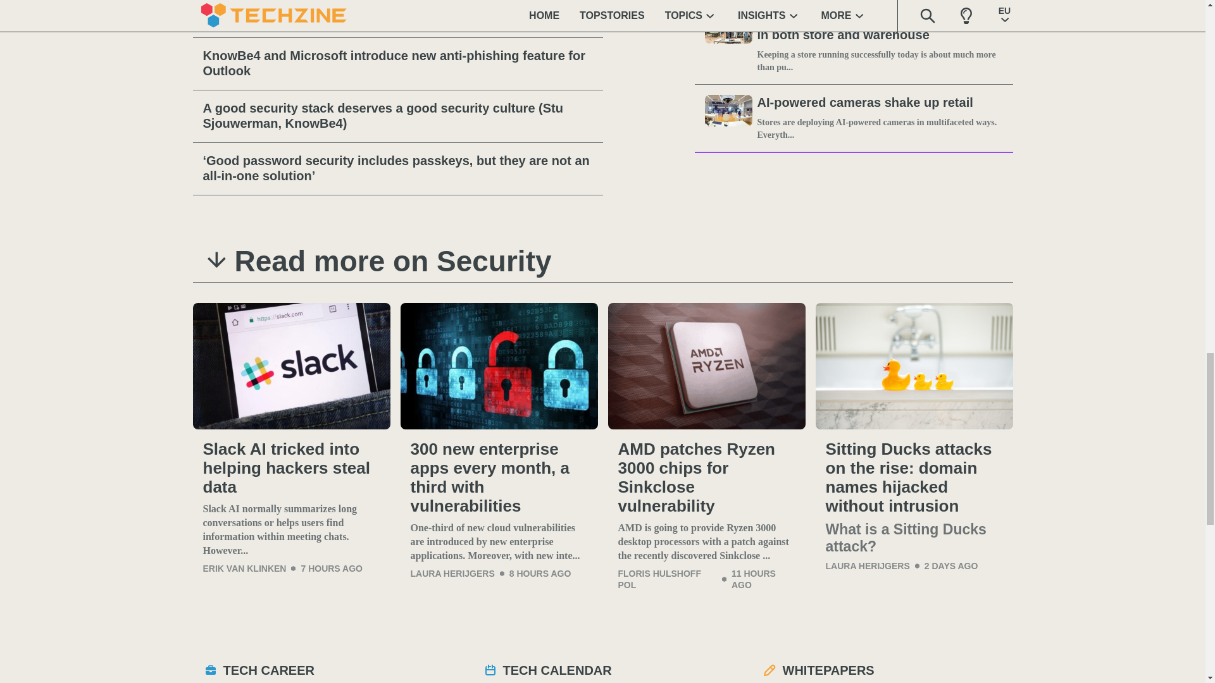 The image size is (1215, 683). Describe the element at coordinates (291, 366) in the screenshot. I see `Slack AI tricked into helping hackers steal data` at that location.